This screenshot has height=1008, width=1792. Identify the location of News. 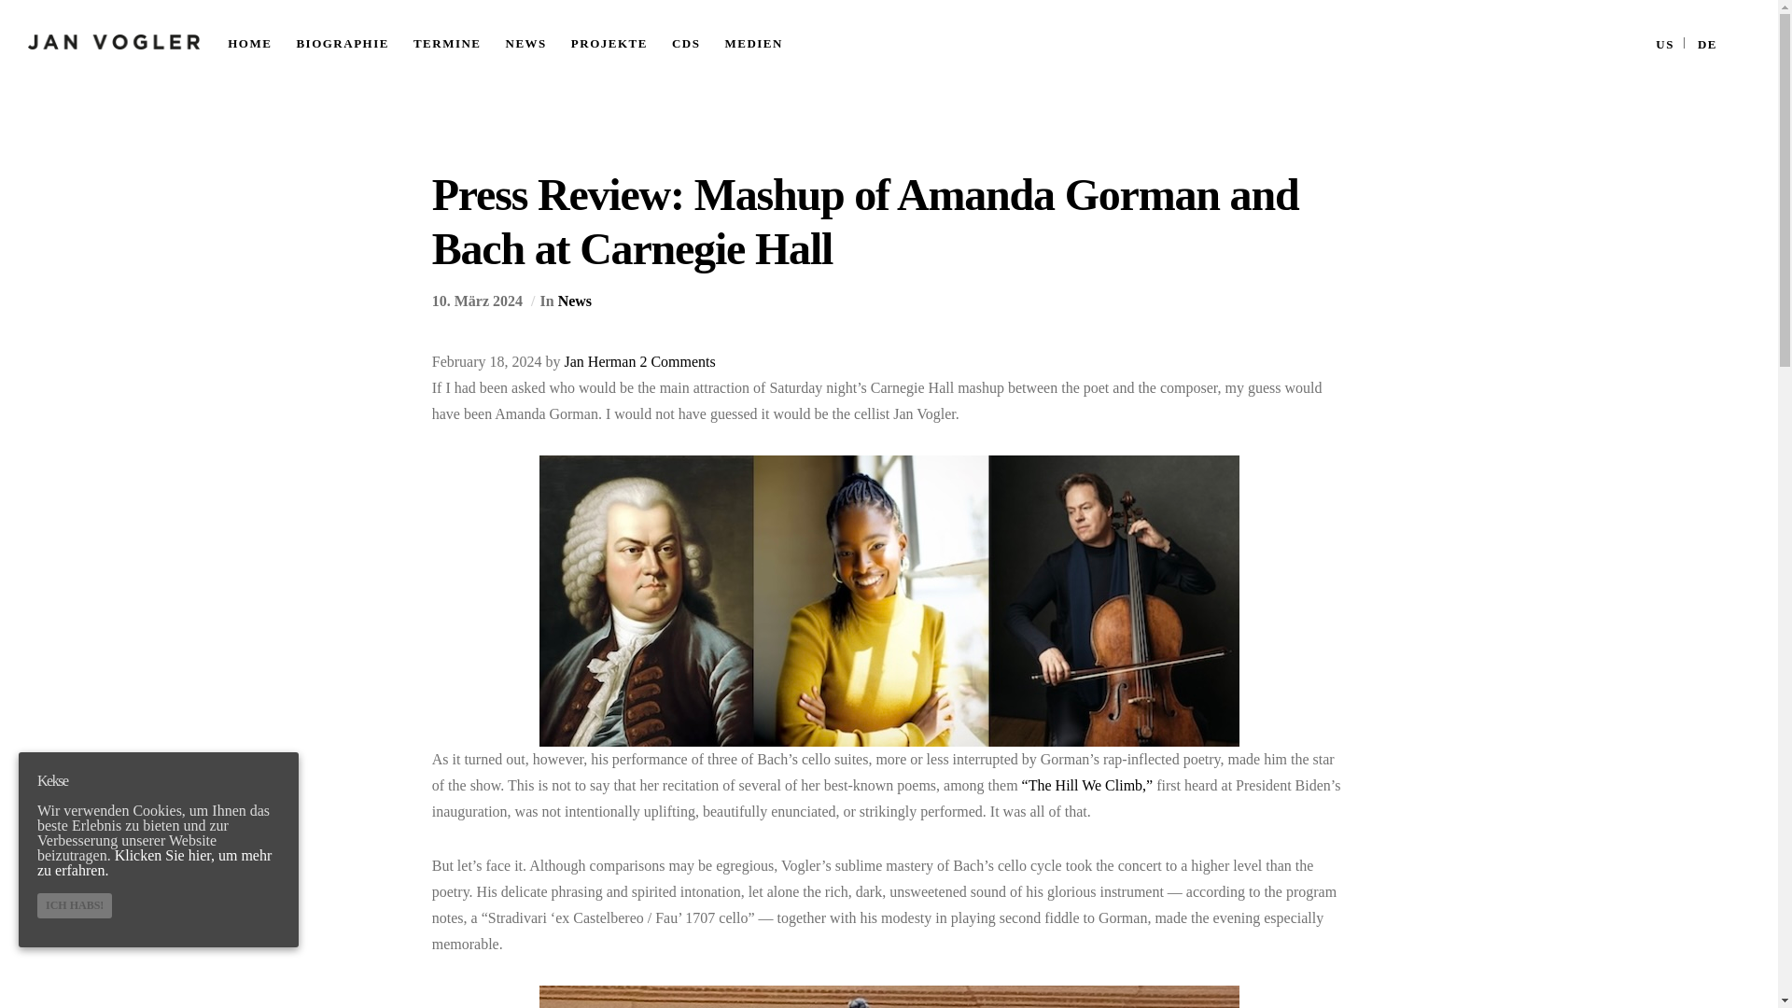
(574, 301).